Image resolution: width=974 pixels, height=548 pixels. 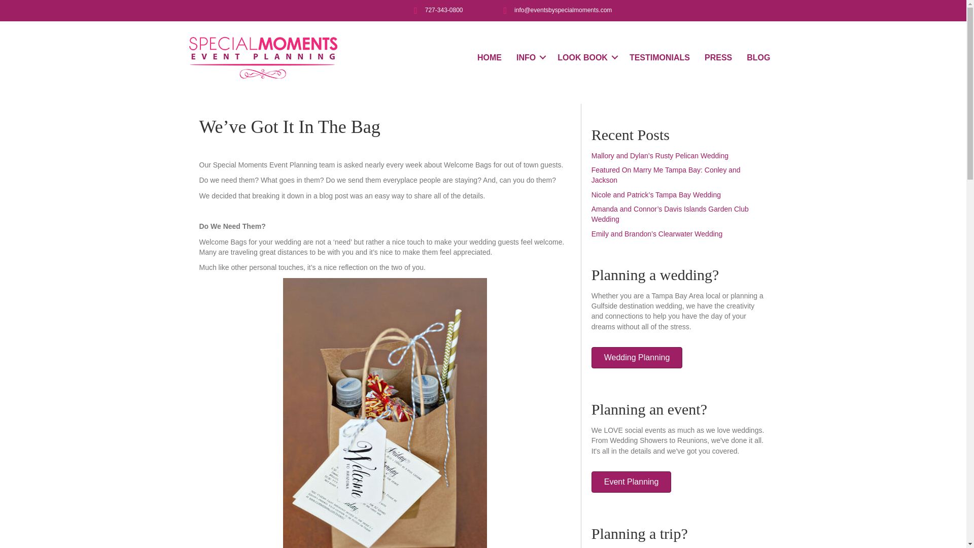 What do you see at coordinates (637, 357) in the screenshot?
I see `Wedding Planning` at bounding box center [637, 357].